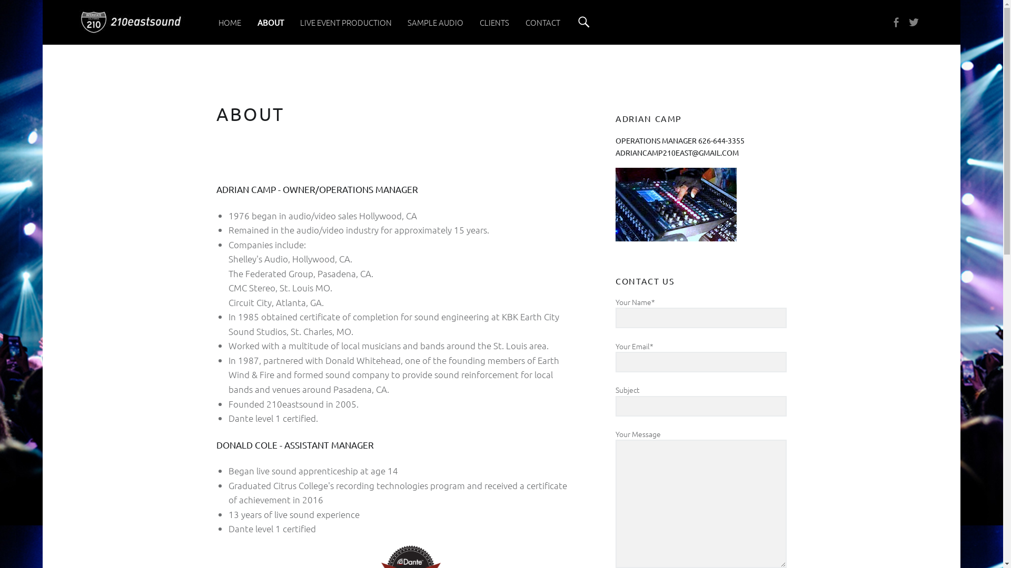  What do you see at coordinates (584, 22) in the screenshot?
I see `Search` at bounding box center [584, 22].